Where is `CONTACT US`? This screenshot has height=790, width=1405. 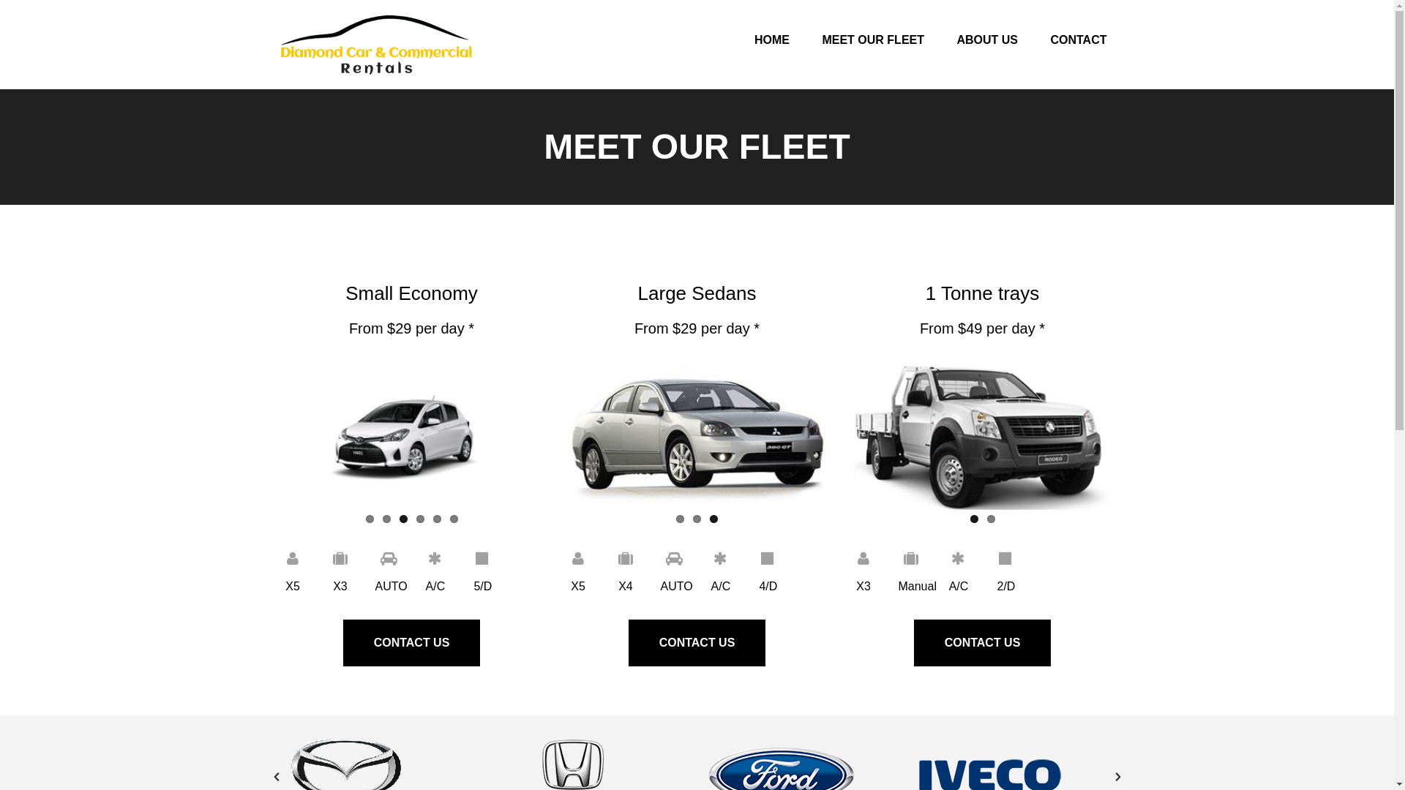 CONTACT US is located at coordinates (983, 643).